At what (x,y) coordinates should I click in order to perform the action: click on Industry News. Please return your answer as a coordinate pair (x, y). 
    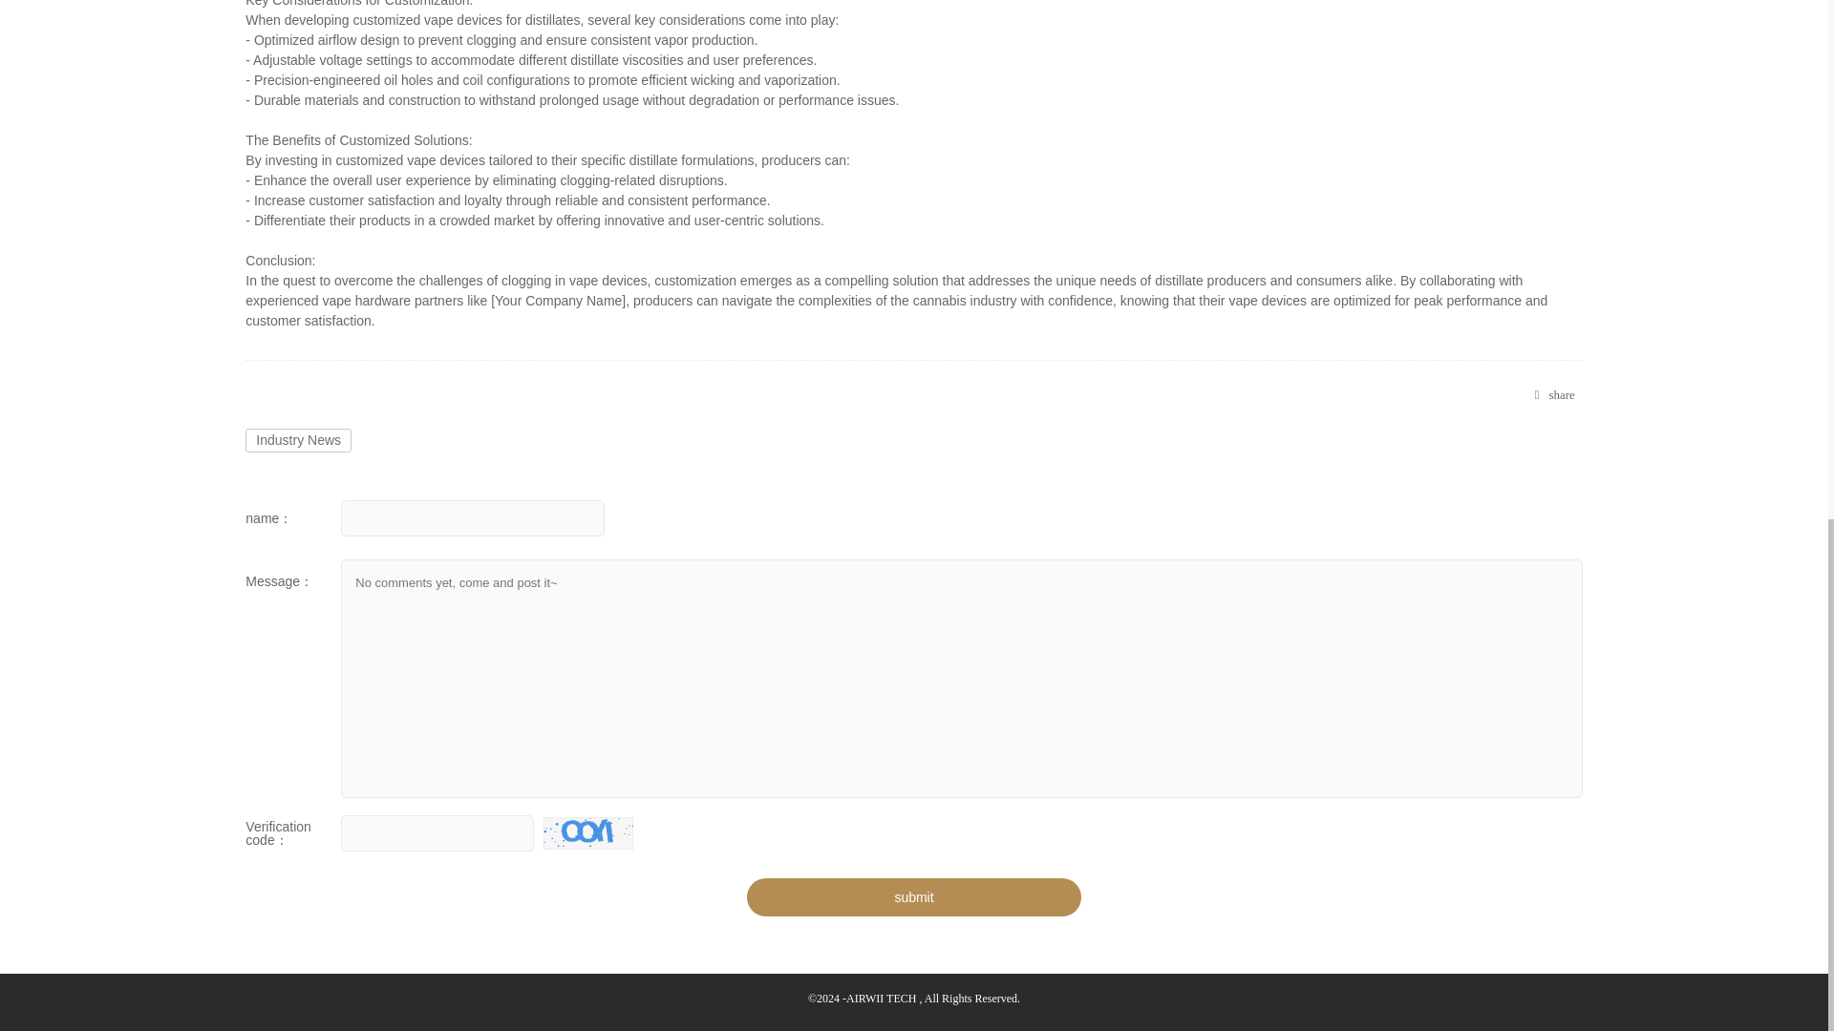
    Looking at the image, I should click on (298, 441).